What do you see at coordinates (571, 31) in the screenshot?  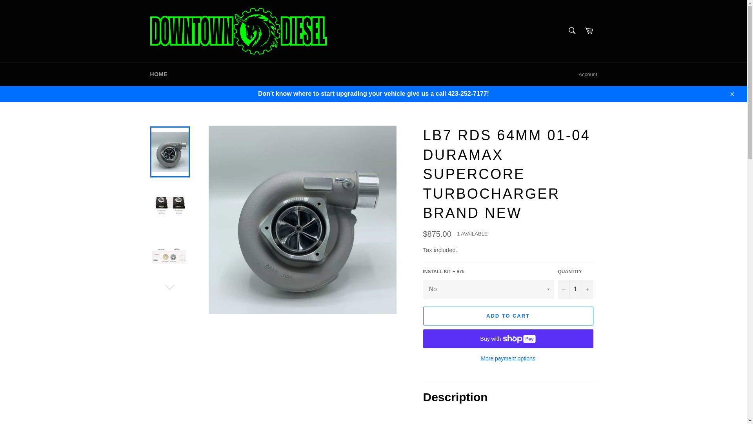 I see `Search` at bounding box center [571, 31].